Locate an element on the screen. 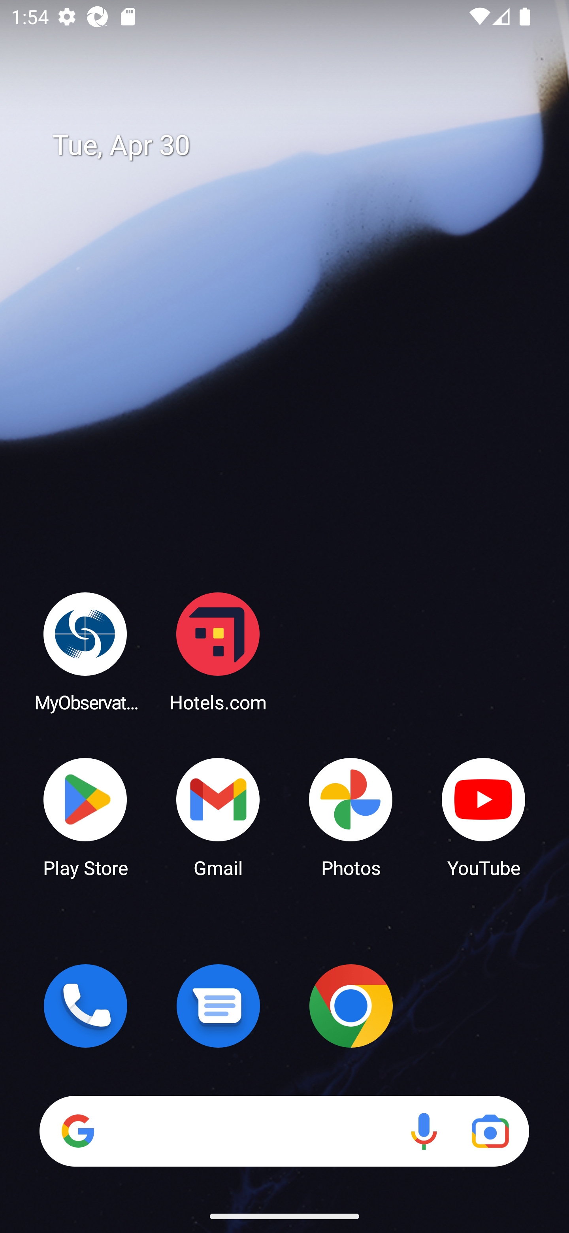 This screenshot has width=569, height=1233. Tue, Apr 30 is located at coordinates (296, 145).